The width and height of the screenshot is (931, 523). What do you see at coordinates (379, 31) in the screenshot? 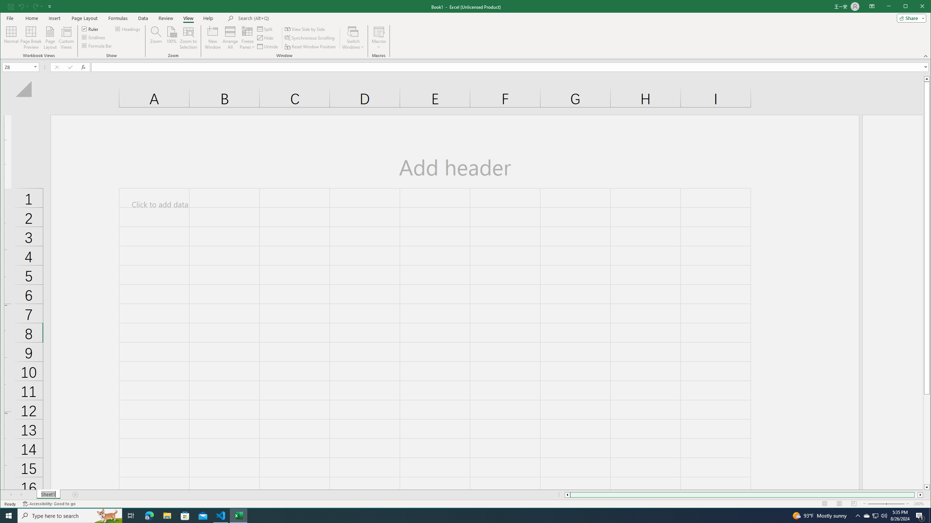
I see `View Macros` at bounding box center [379, 31].